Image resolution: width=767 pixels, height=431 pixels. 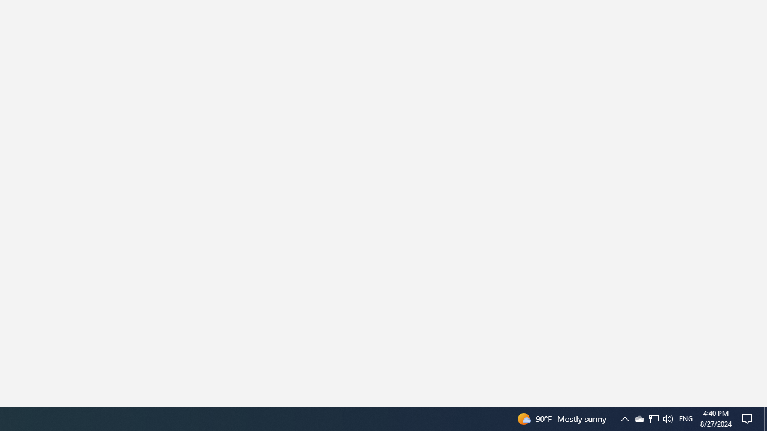 What do you see at coordinates (624, 419) in the screenshot?
I see `Notification Chevron` at bounding box center [624, 419].